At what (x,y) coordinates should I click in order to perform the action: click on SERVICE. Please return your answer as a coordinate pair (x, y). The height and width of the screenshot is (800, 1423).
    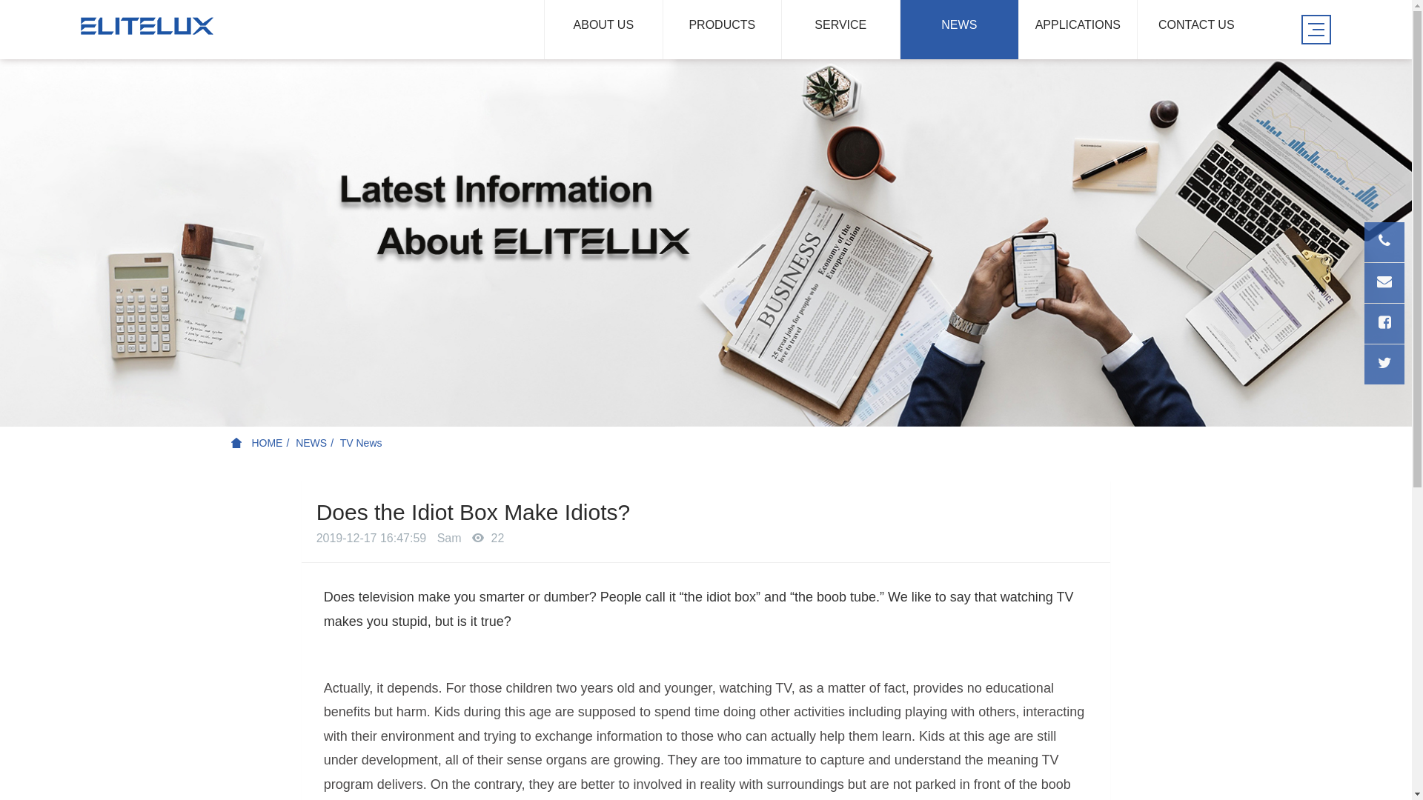
    Looking at the image, I should click on (840, 30).